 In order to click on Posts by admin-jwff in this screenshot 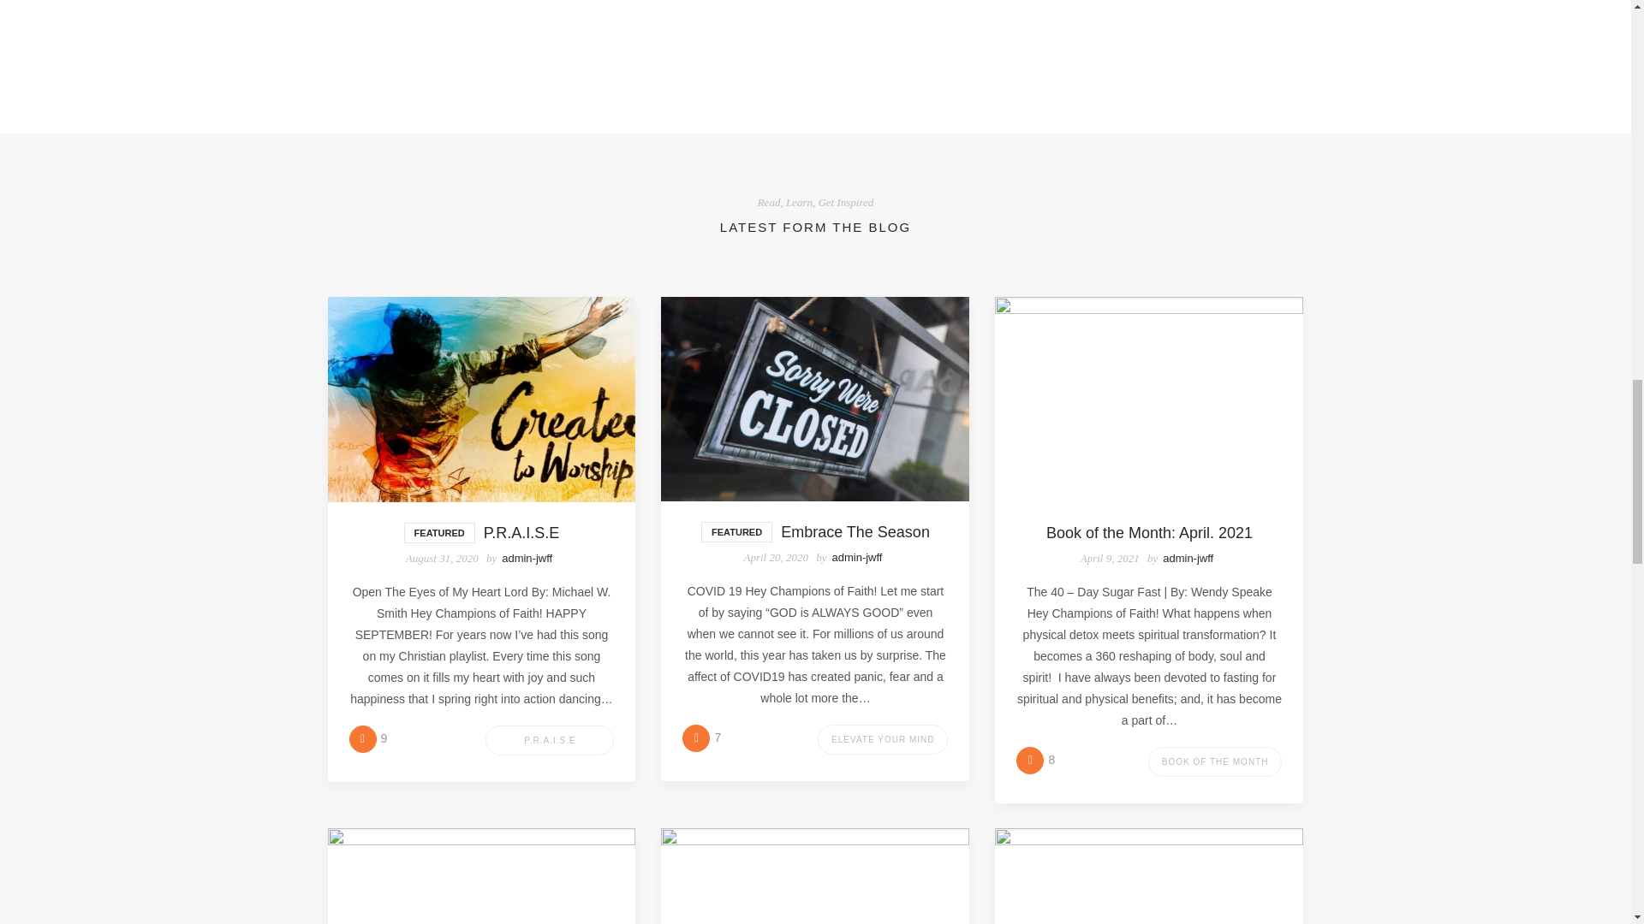, I will do `click(856, 556)`.